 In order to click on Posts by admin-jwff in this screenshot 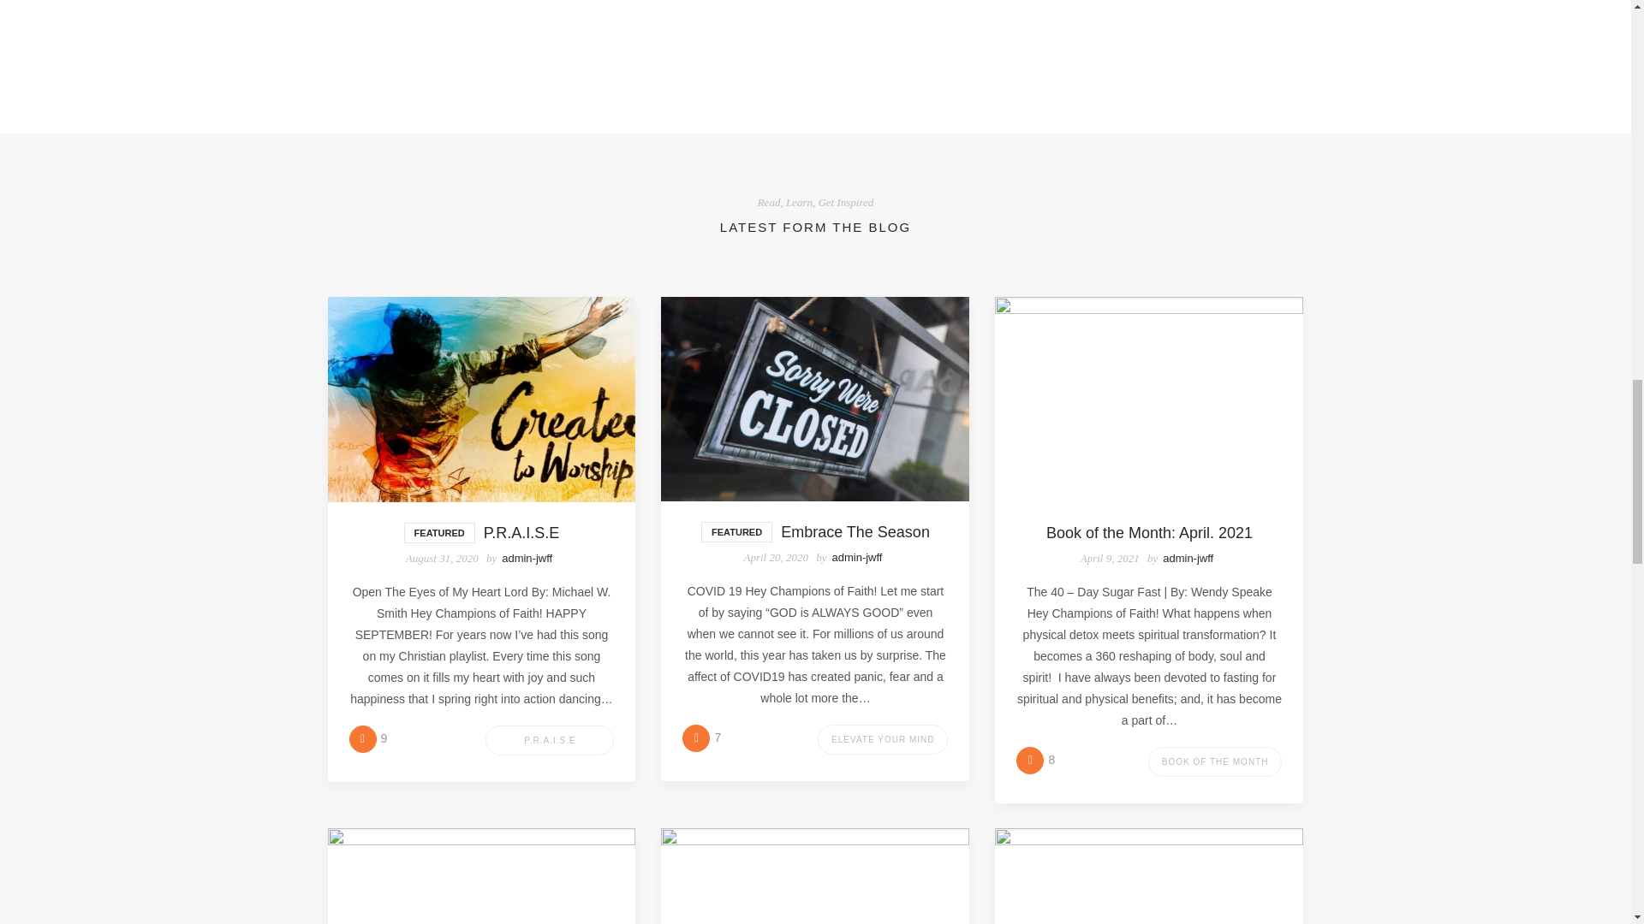, I will do `click(856, 556)`.